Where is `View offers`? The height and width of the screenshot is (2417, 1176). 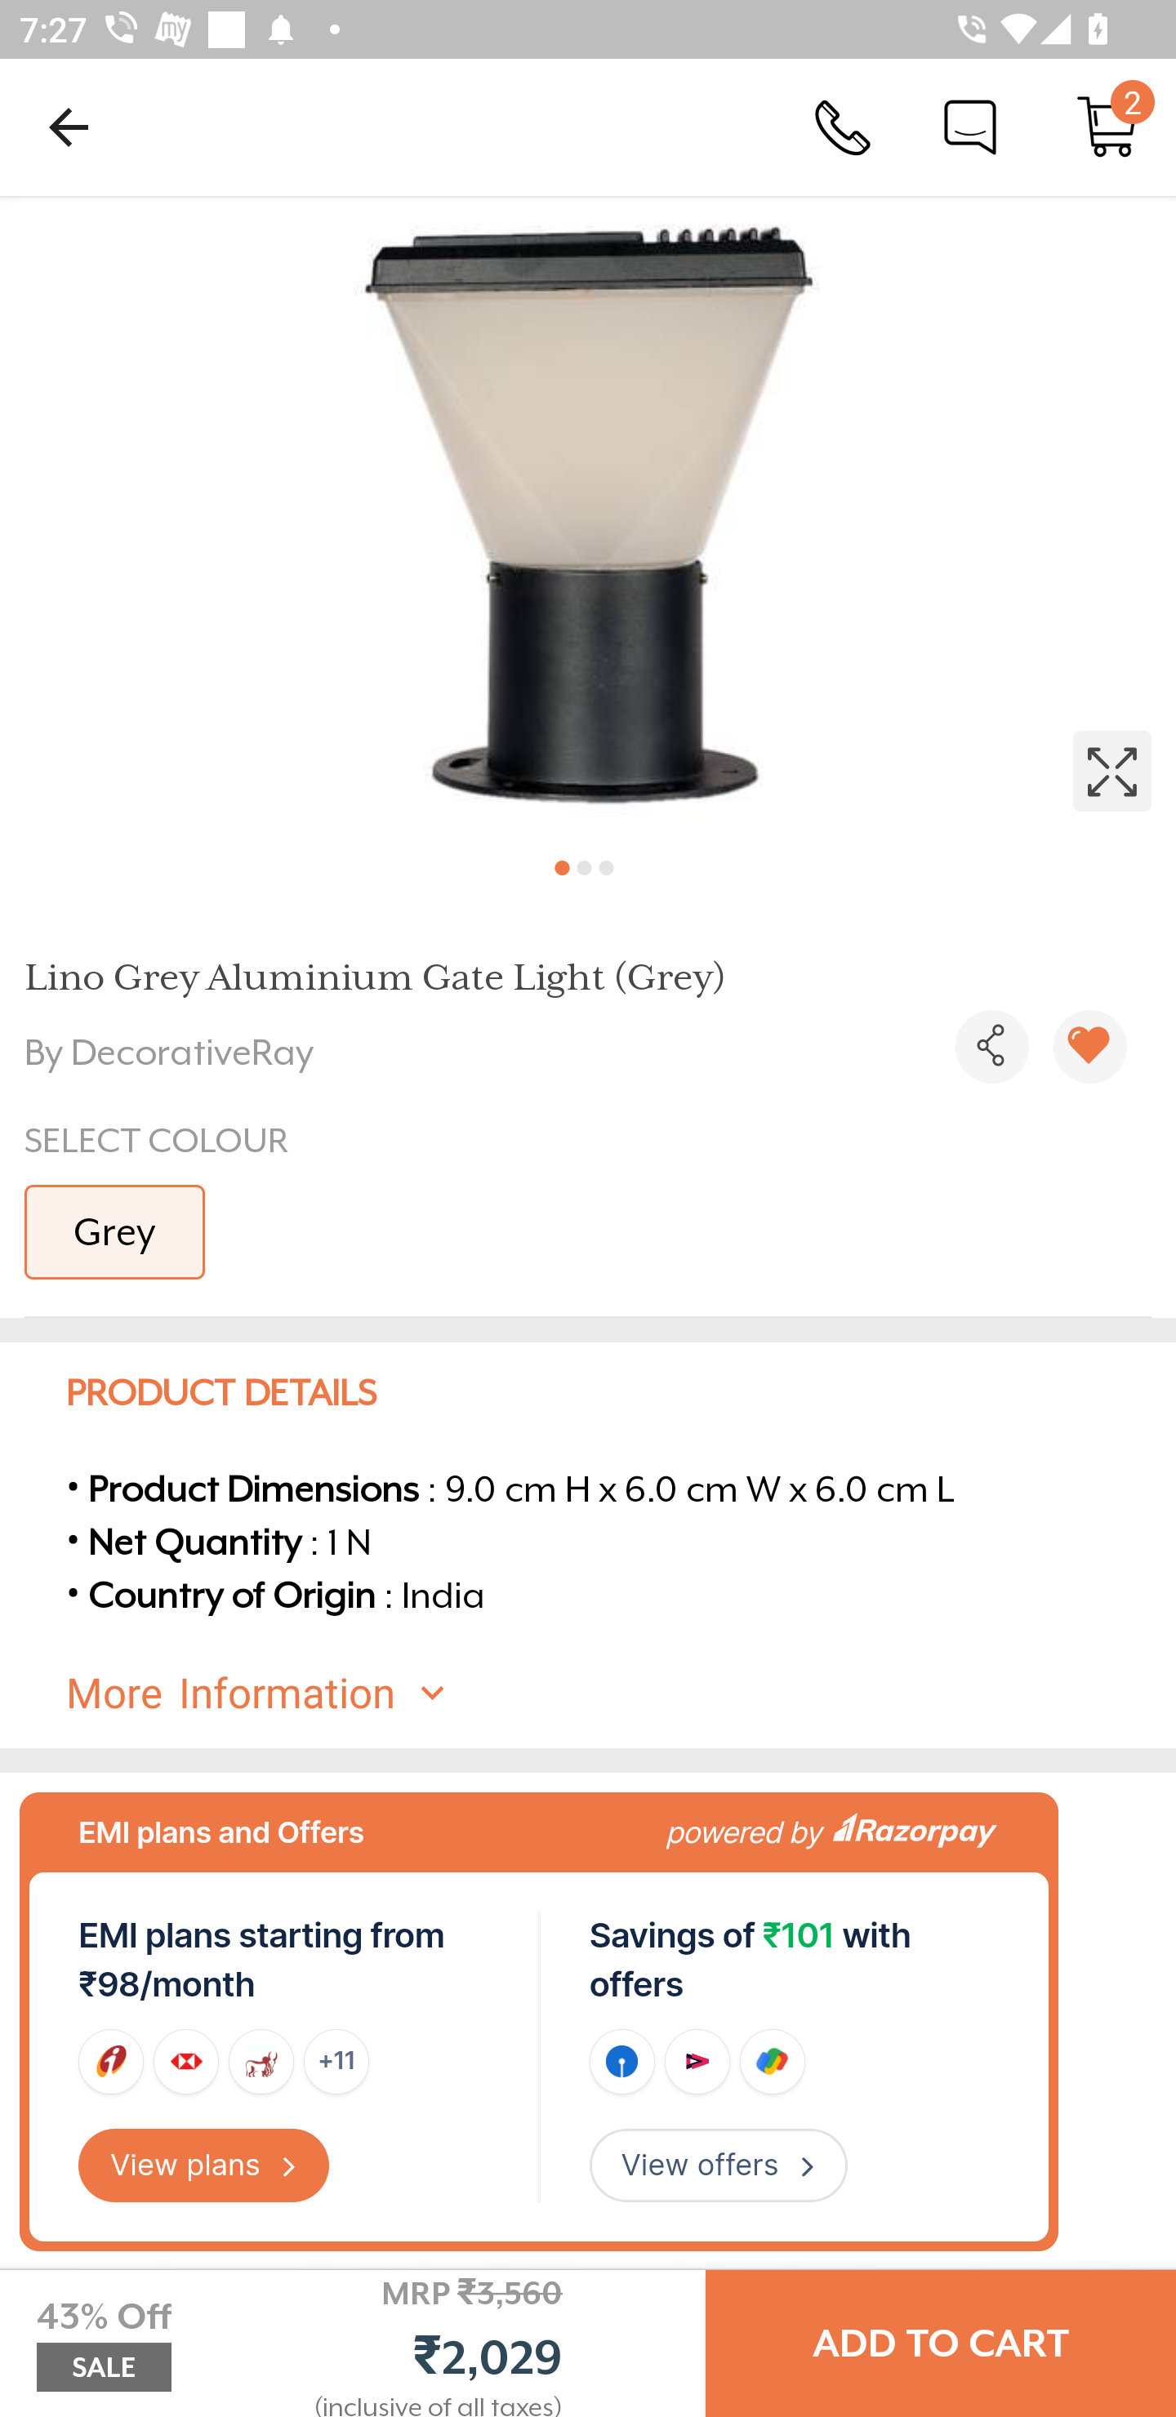 View offers is located at coordinates (718, 2166).